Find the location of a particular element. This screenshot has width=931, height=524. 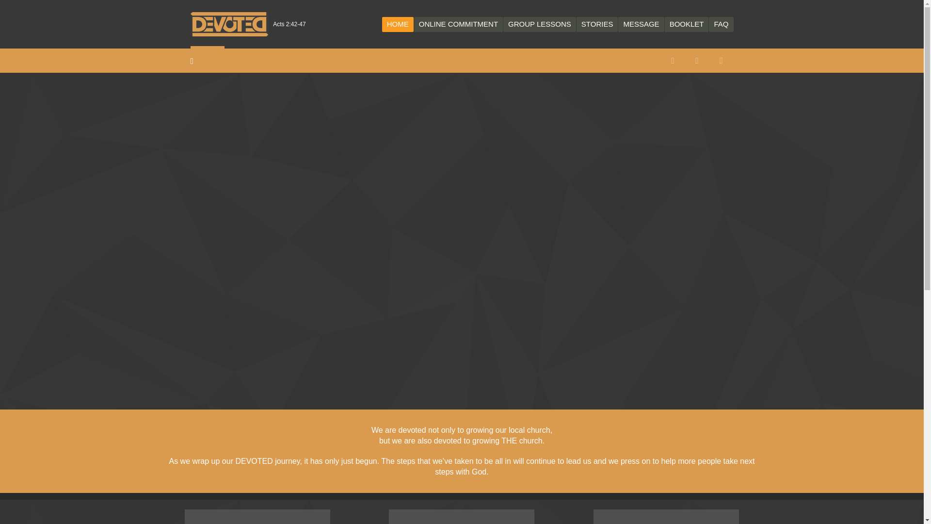

ONLINE COMMITMENT is located at coordinates (458, 23).